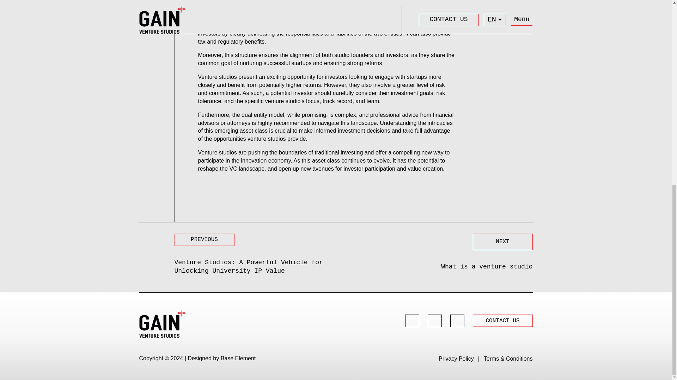  Describe the element at coordinates (456, 359) in the screenshot. I see `Privacy Policy` at that location.